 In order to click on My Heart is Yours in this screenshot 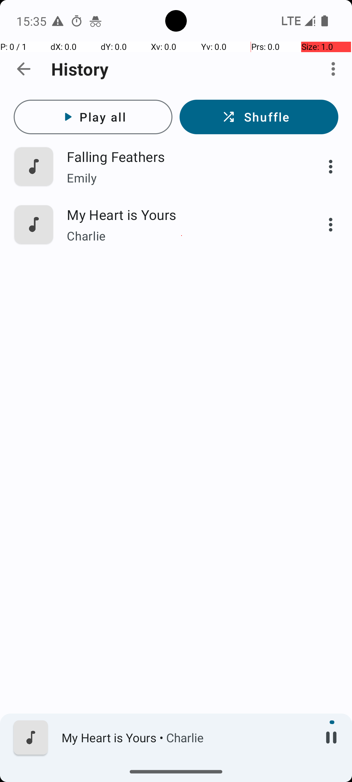, I will do `click(182, 214)`.